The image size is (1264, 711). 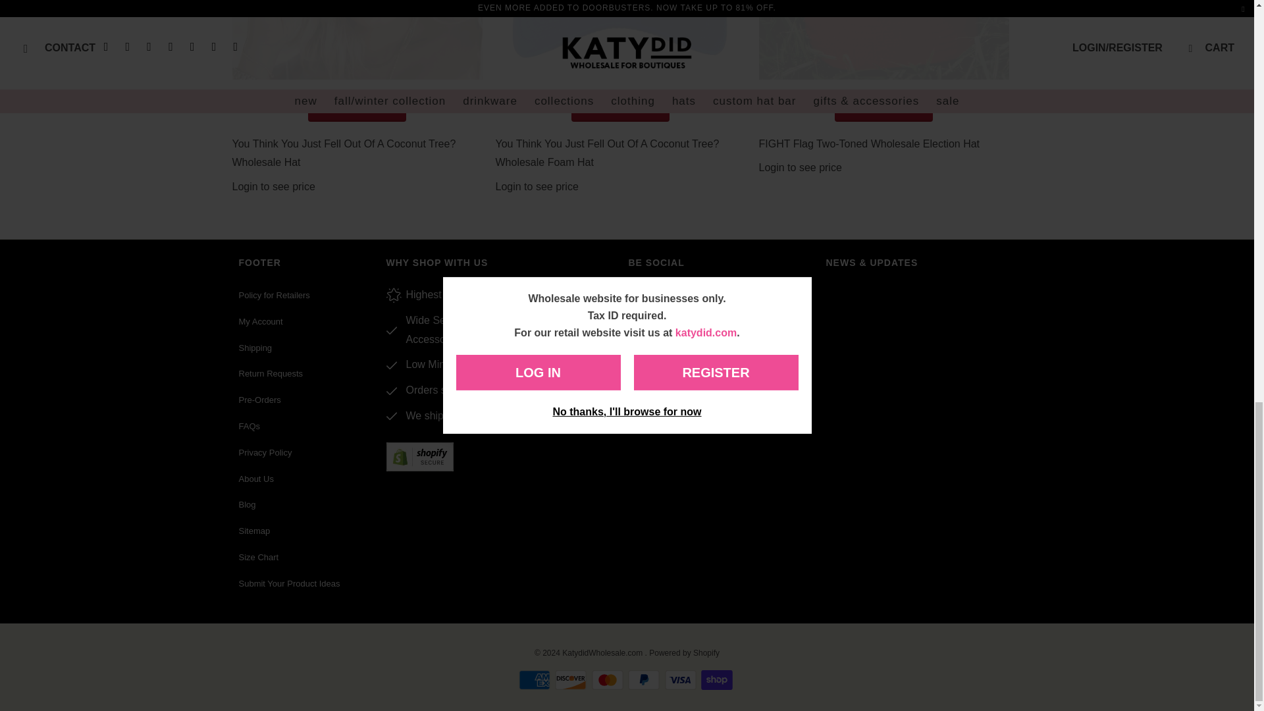 I want to click on American Express, so click(x=536, y=679).